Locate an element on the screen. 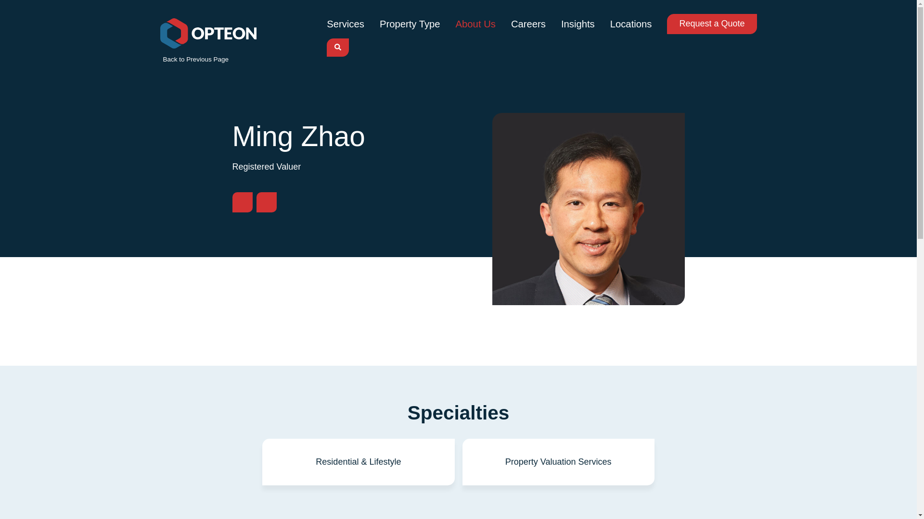 This screenshot has width=924, height=519. Back to Previous Page is located at coordinates (194, 59).